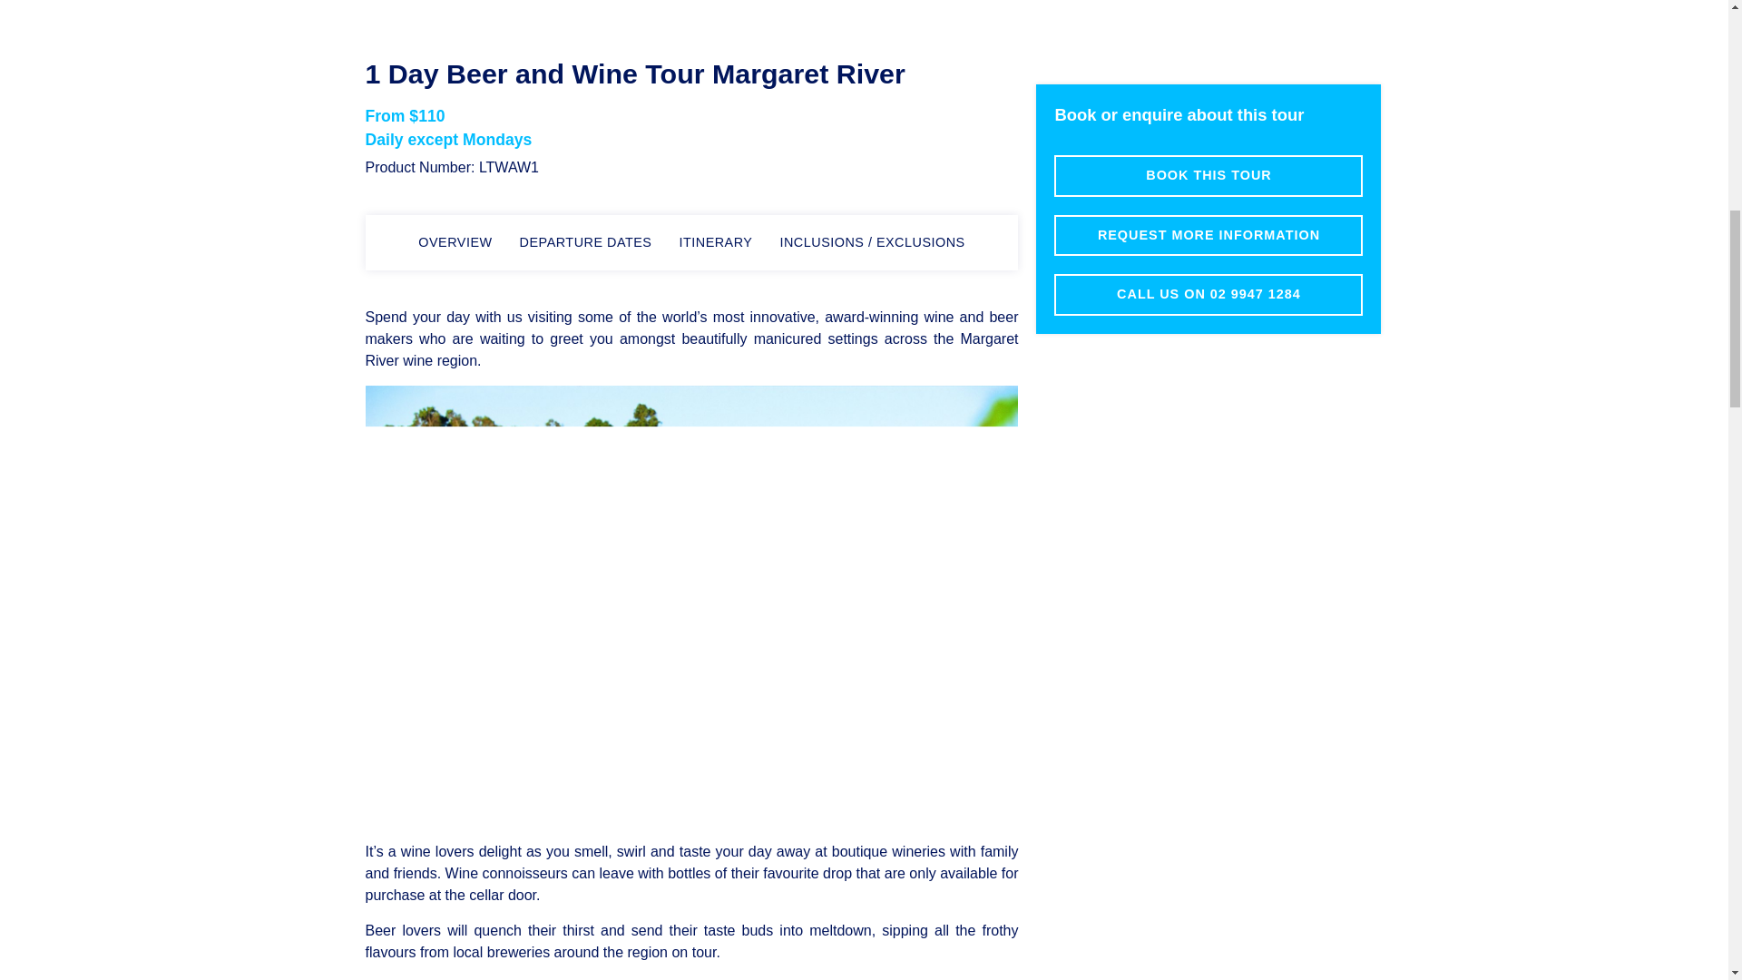 This screenshot has width=1742, height=980. I want to click on ITINERARY, so click(715, 243).